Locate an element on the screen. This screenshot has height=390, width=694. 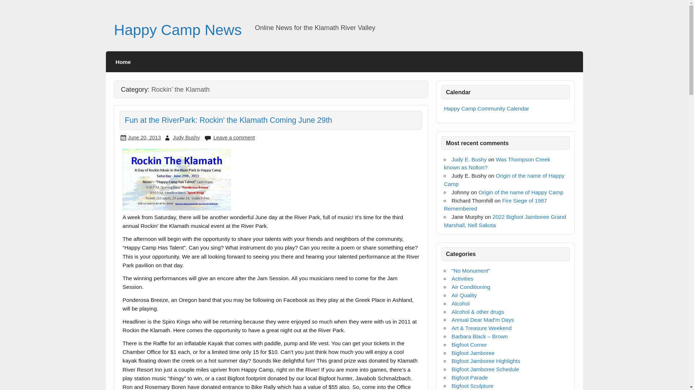
Fire Siege of 1987 Remembered is located at coordinates (495, 204).